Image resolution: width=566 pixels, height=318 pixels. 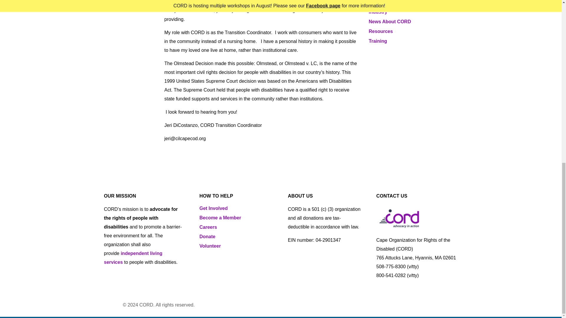 I want to click on Disability Services Website built by 3 Media Web, so click(x=116, y=304).